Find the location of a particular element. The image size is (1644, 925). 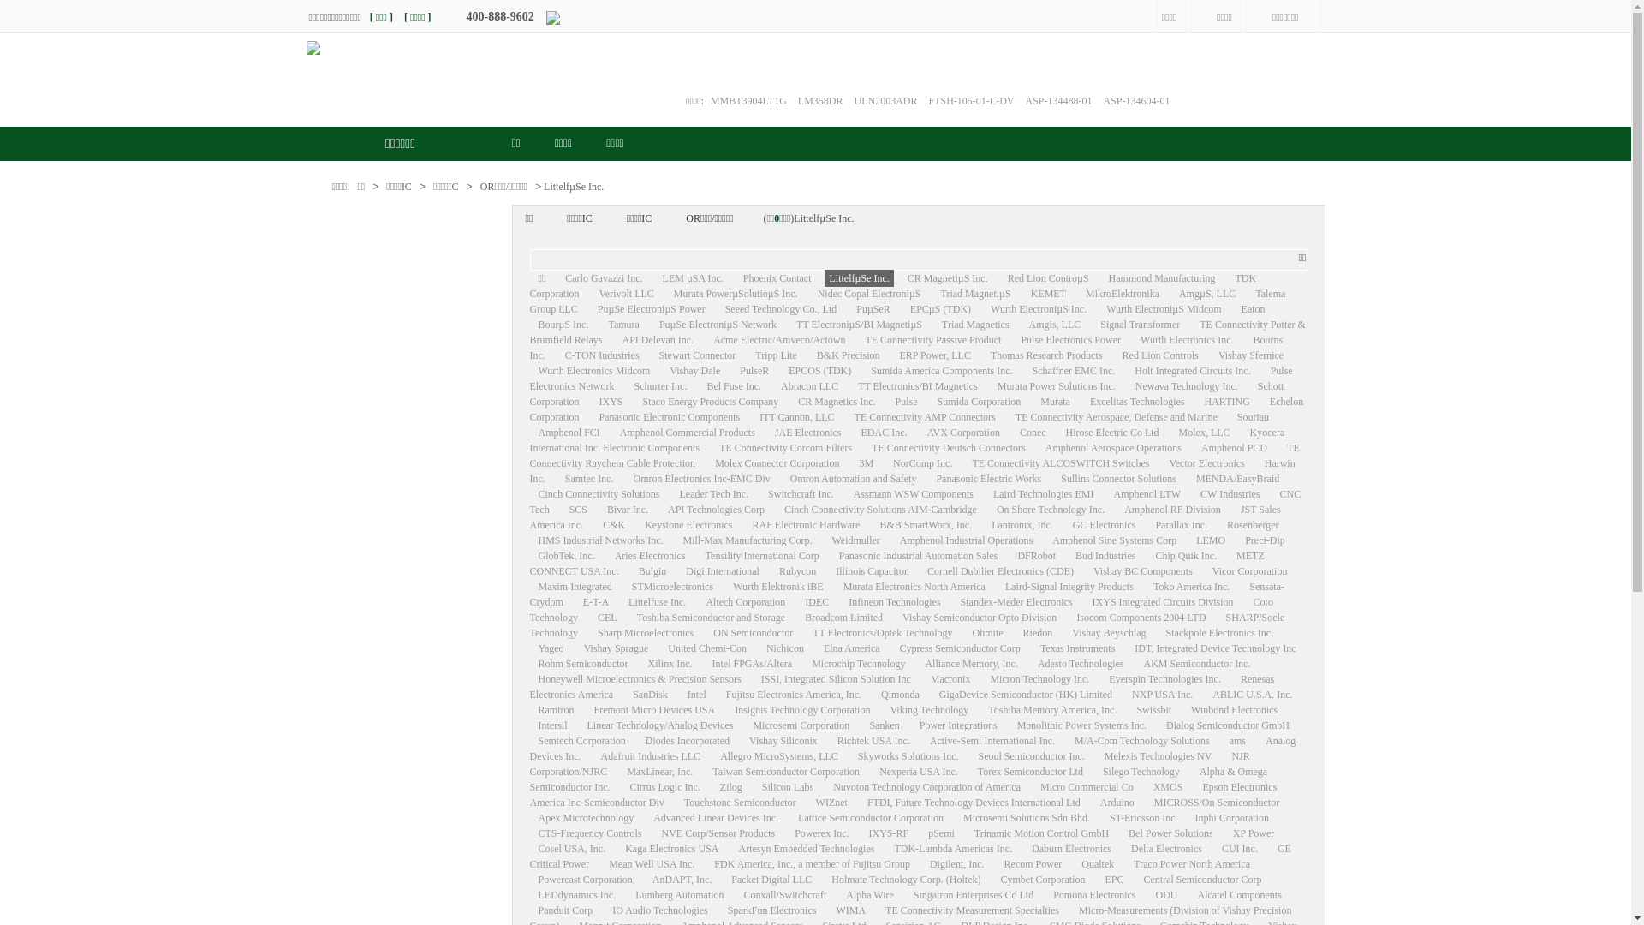

Advanced Linear Devices Inc. is located at coordinates (716, 818).